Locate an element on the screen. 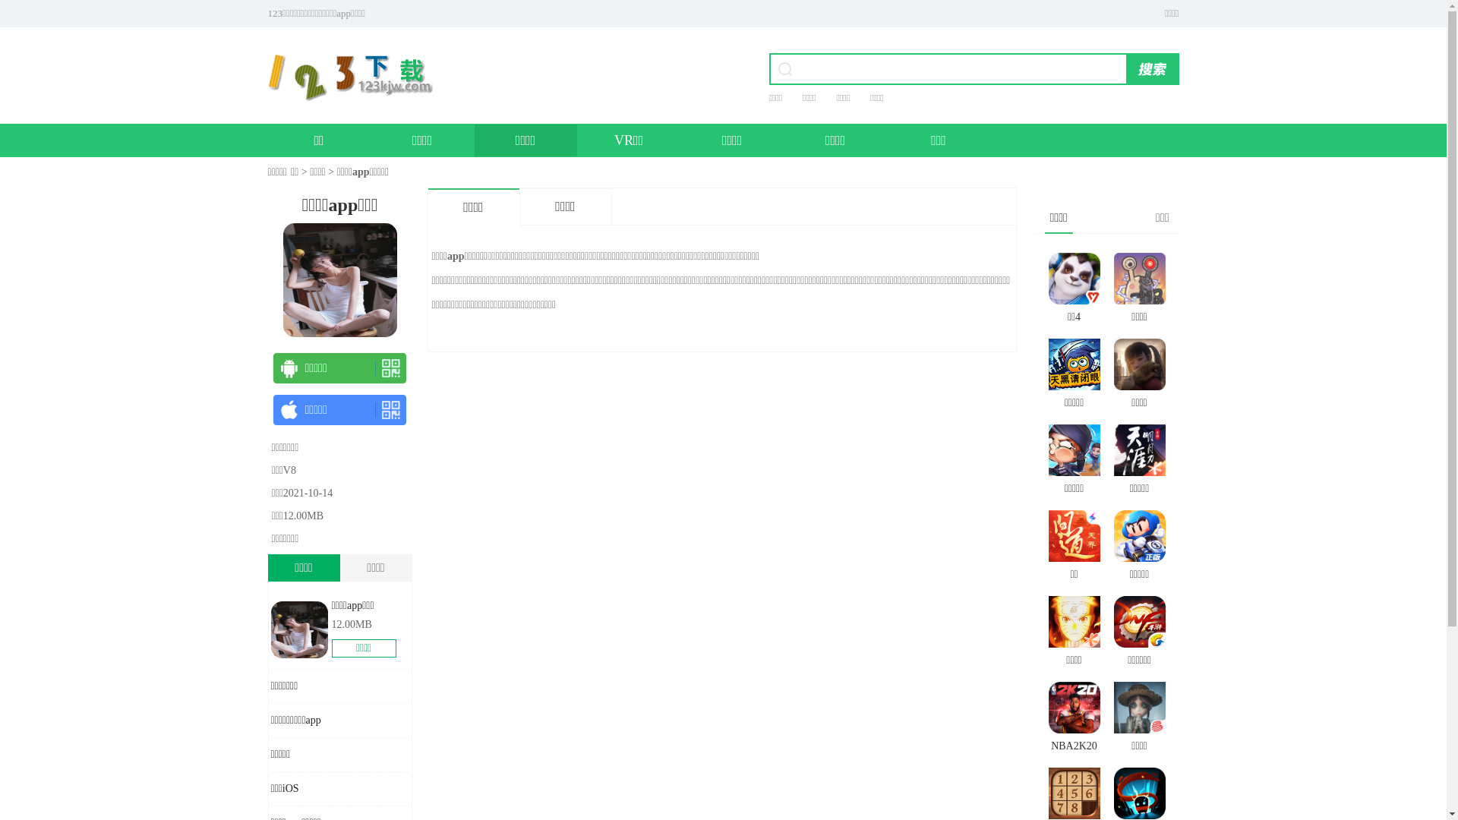 This screenshot has height=820, width=1458. NBA2K20 is located at coordinates (1074, 719).